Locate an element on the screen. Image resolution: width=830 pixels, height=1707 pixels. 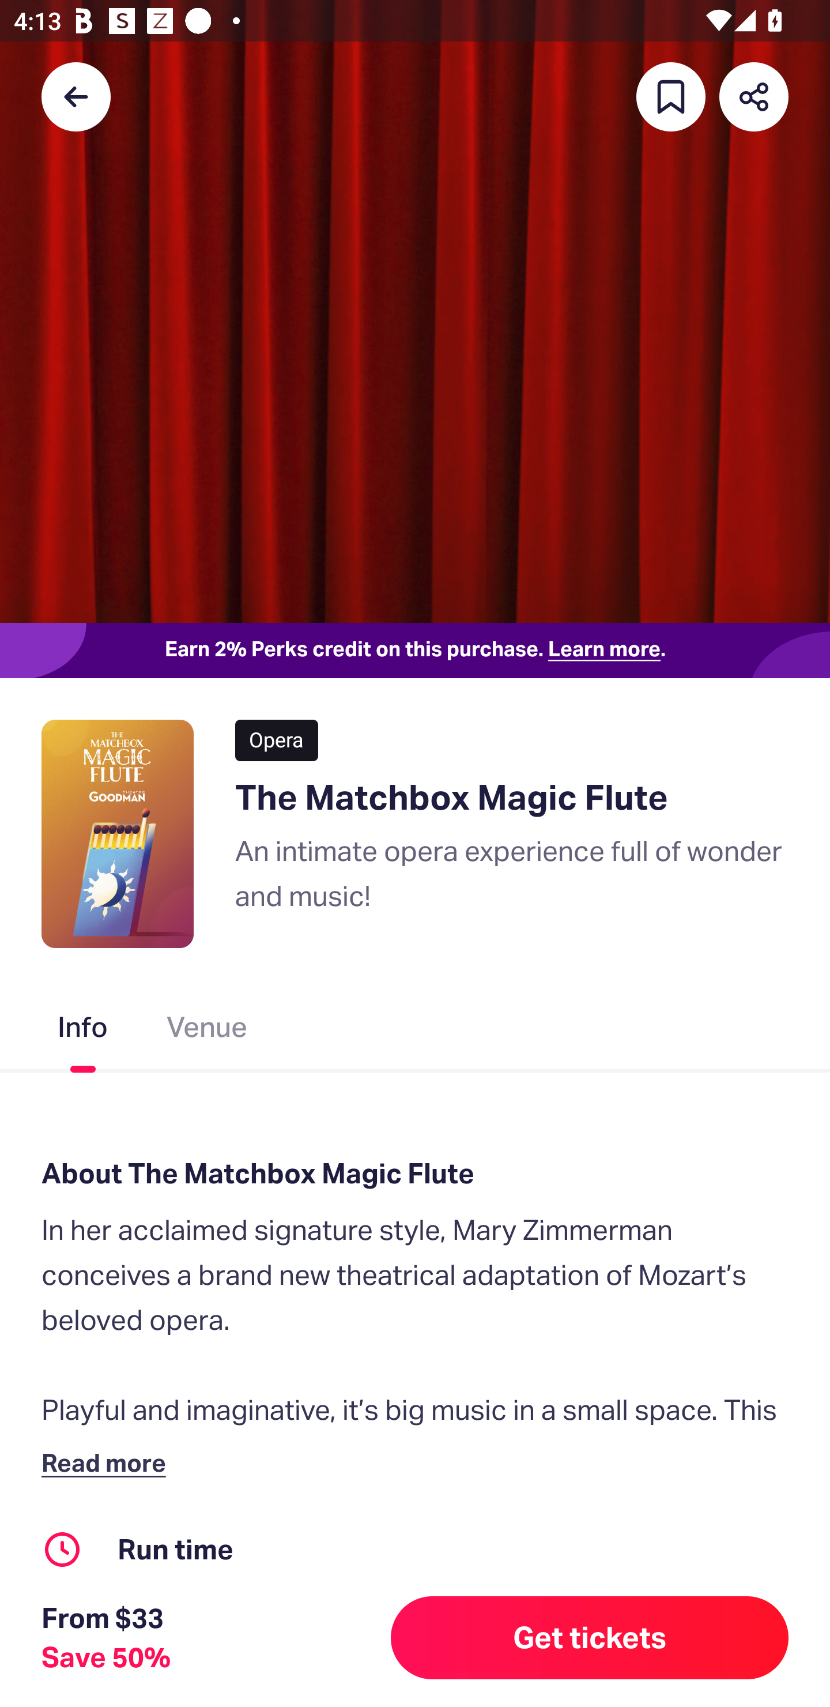
About The Matchbox Magic Flute is located at coordinates (415, 1173).